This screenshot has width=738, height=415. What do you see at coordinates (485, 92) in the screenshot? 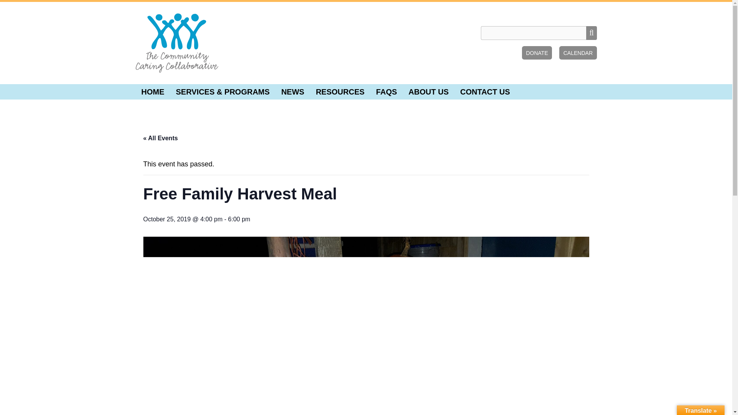
I see `CONTACT US` at bounding box center [485, 92].